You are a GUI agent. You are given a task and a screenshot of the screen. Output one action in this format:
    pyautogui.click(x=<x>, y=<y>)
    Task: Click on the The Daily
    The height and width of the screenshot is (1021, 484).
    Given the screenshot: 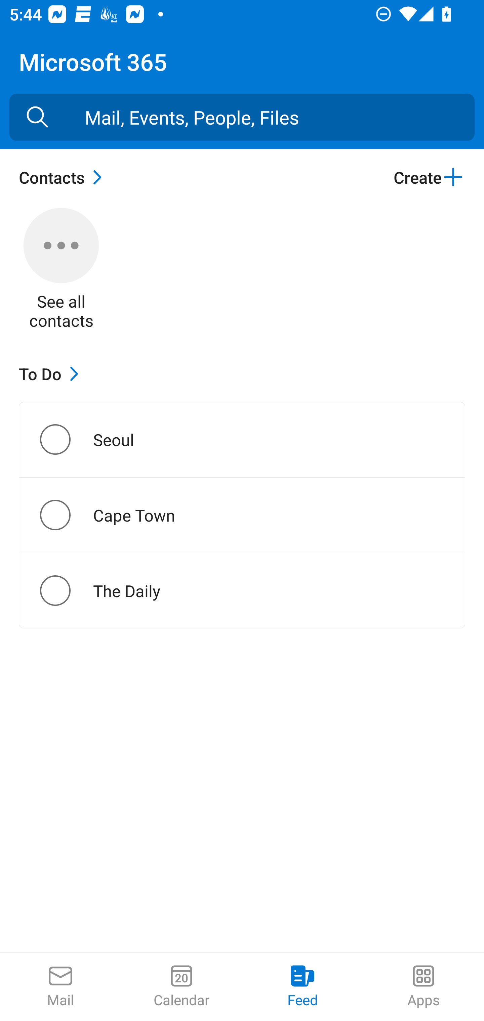 What is the action you would take?
    pyautogui.click(x=66, y=590)
    